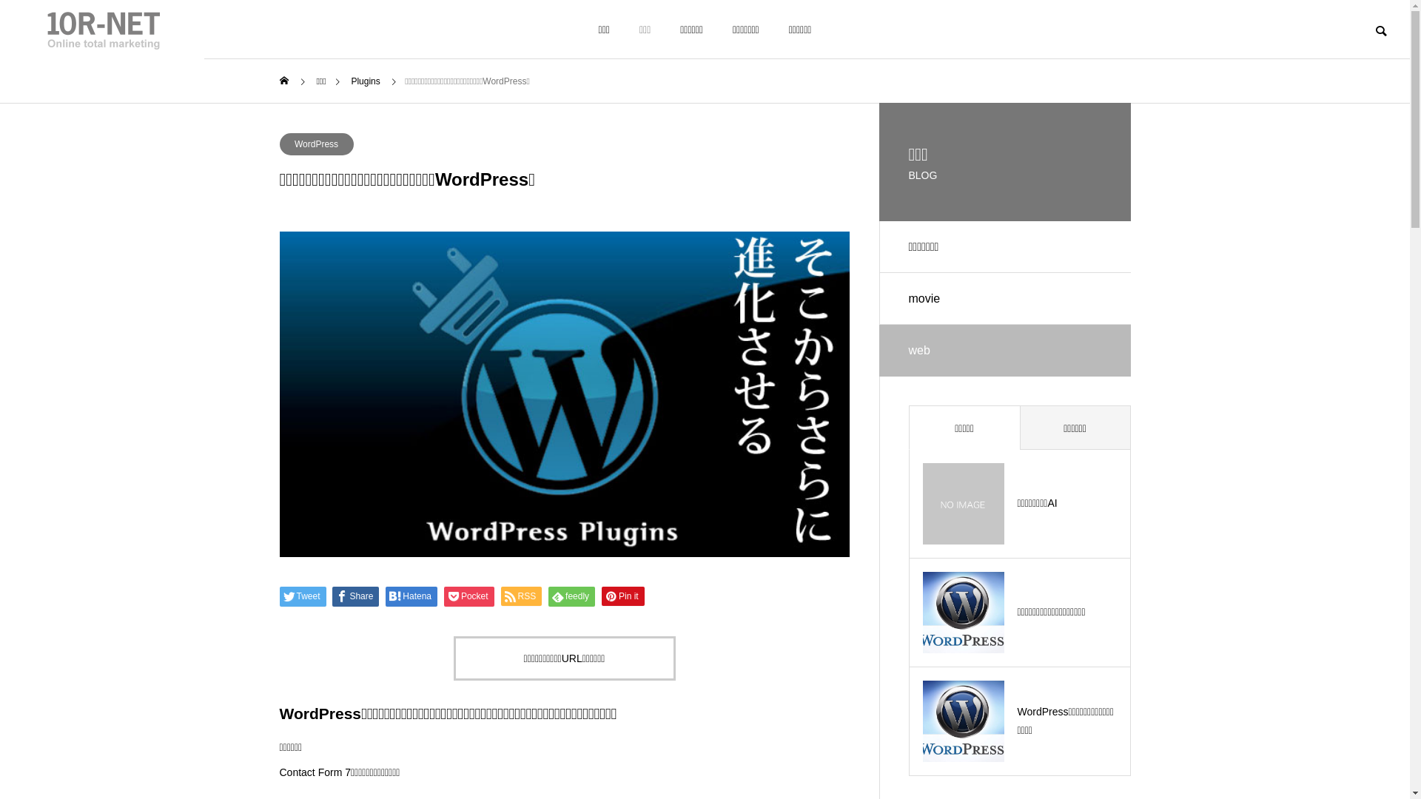 This screenshot has width=1421, height=799. What do you see at coordinates (411, 596) in the screenshot?
I see `Hatena` at bounding box center [411, 596].